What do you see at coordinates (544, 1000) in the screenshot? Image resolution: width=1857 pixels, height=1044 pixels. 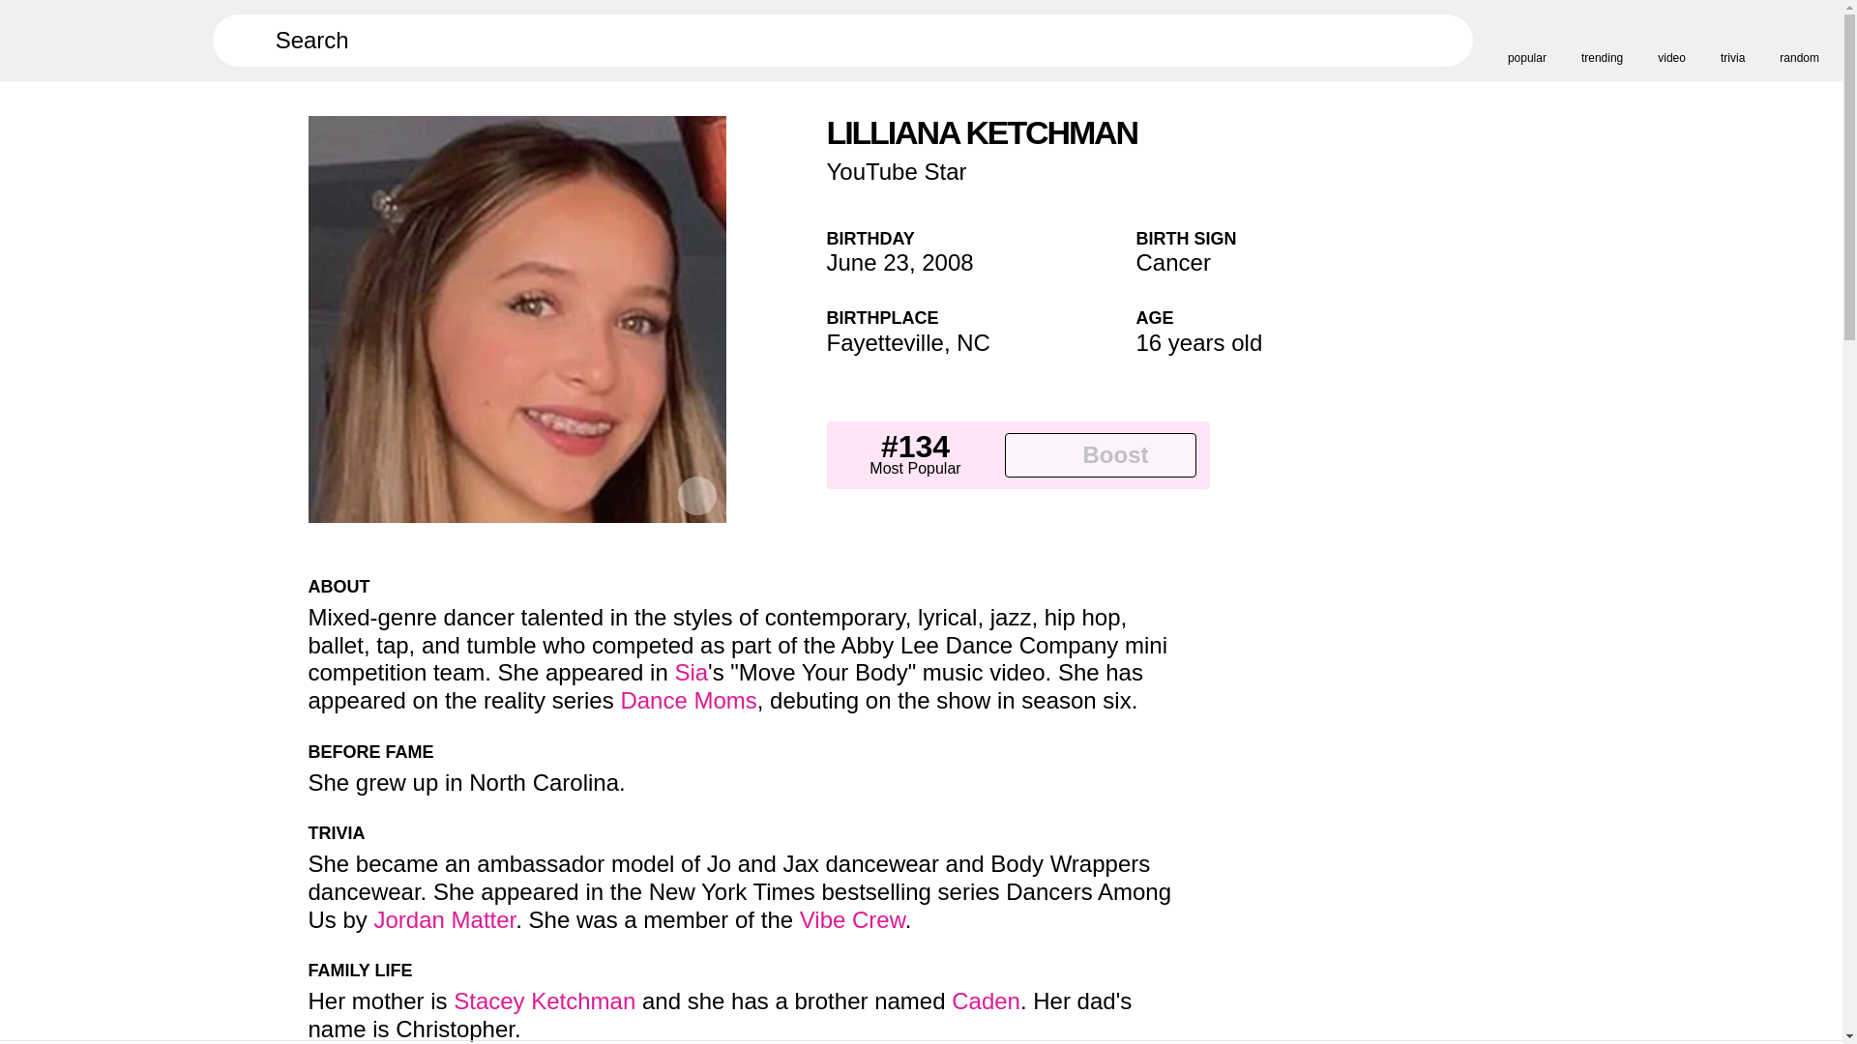 I see `Stacey Ketchman` at bounding box center [544, 1000].